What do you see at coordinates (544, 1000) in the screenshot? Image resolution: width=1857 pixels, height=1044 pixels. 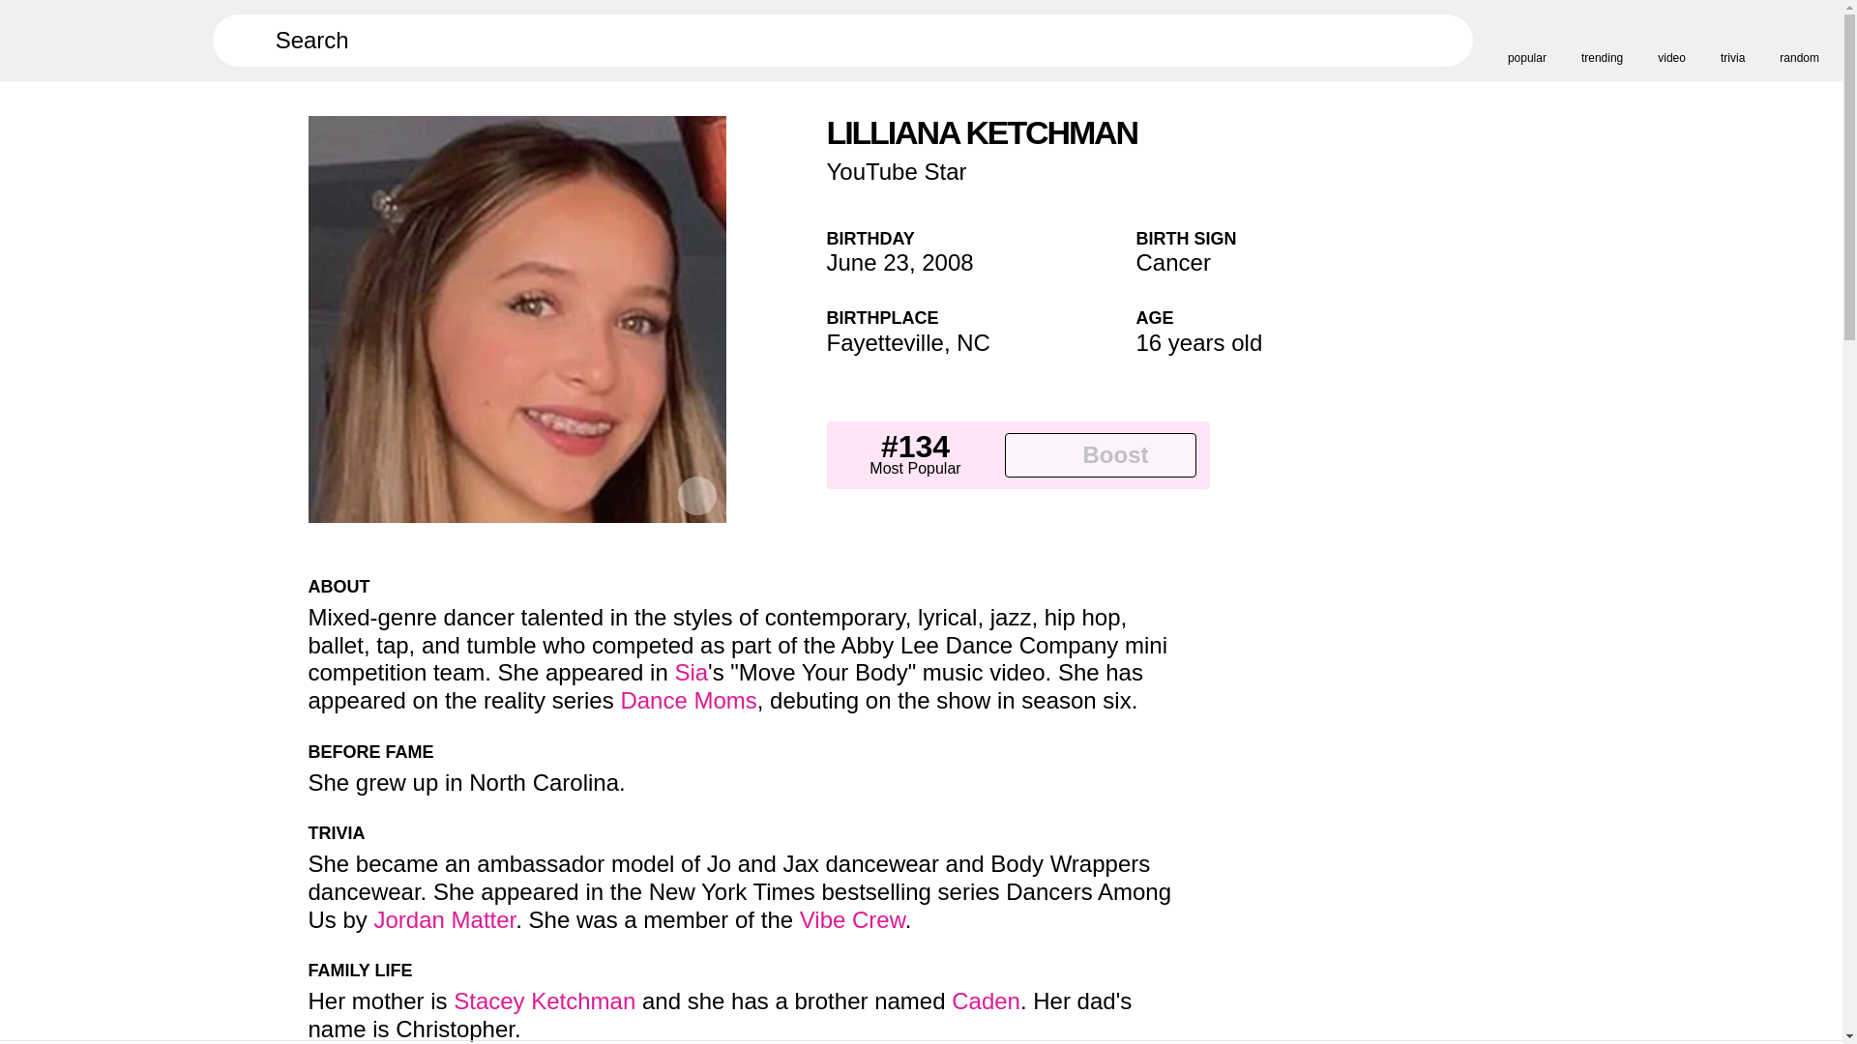 I see `Stacey Ketchman` at bounding box center [544, 1000].